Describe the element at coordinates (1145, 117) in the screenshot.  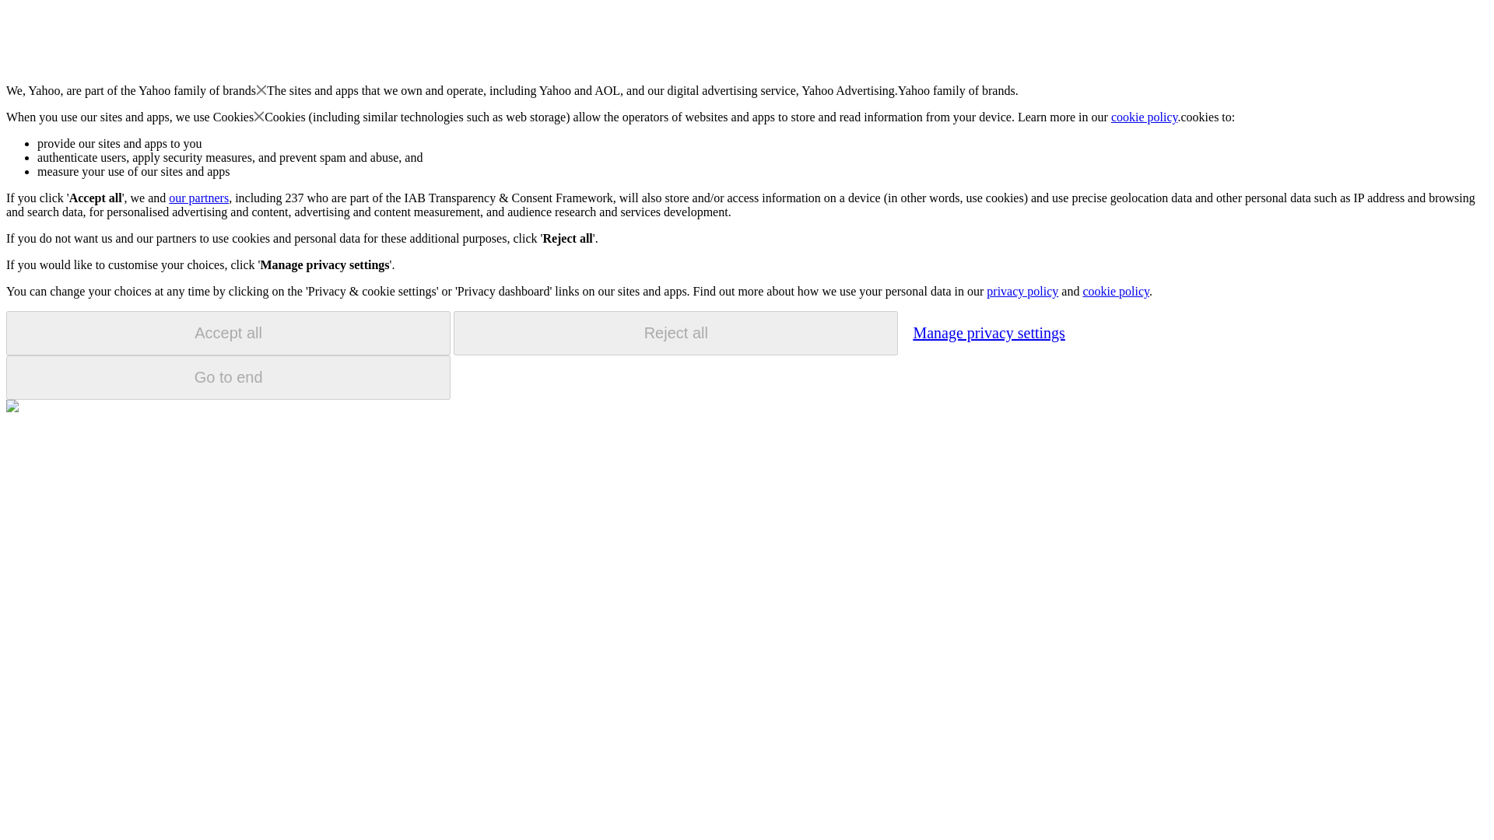
I see `cookie policy` at that location.